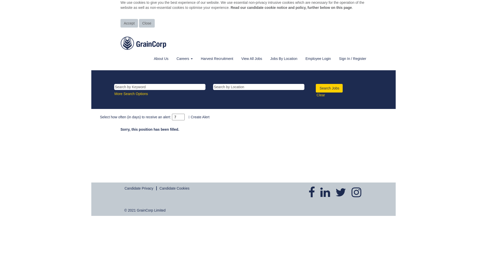 The width and height of the screenshot is (487, 273). What do you see at coordinates (325, 192) in the screenshot?
I see `linkedin` at bounding box center [325, 192].